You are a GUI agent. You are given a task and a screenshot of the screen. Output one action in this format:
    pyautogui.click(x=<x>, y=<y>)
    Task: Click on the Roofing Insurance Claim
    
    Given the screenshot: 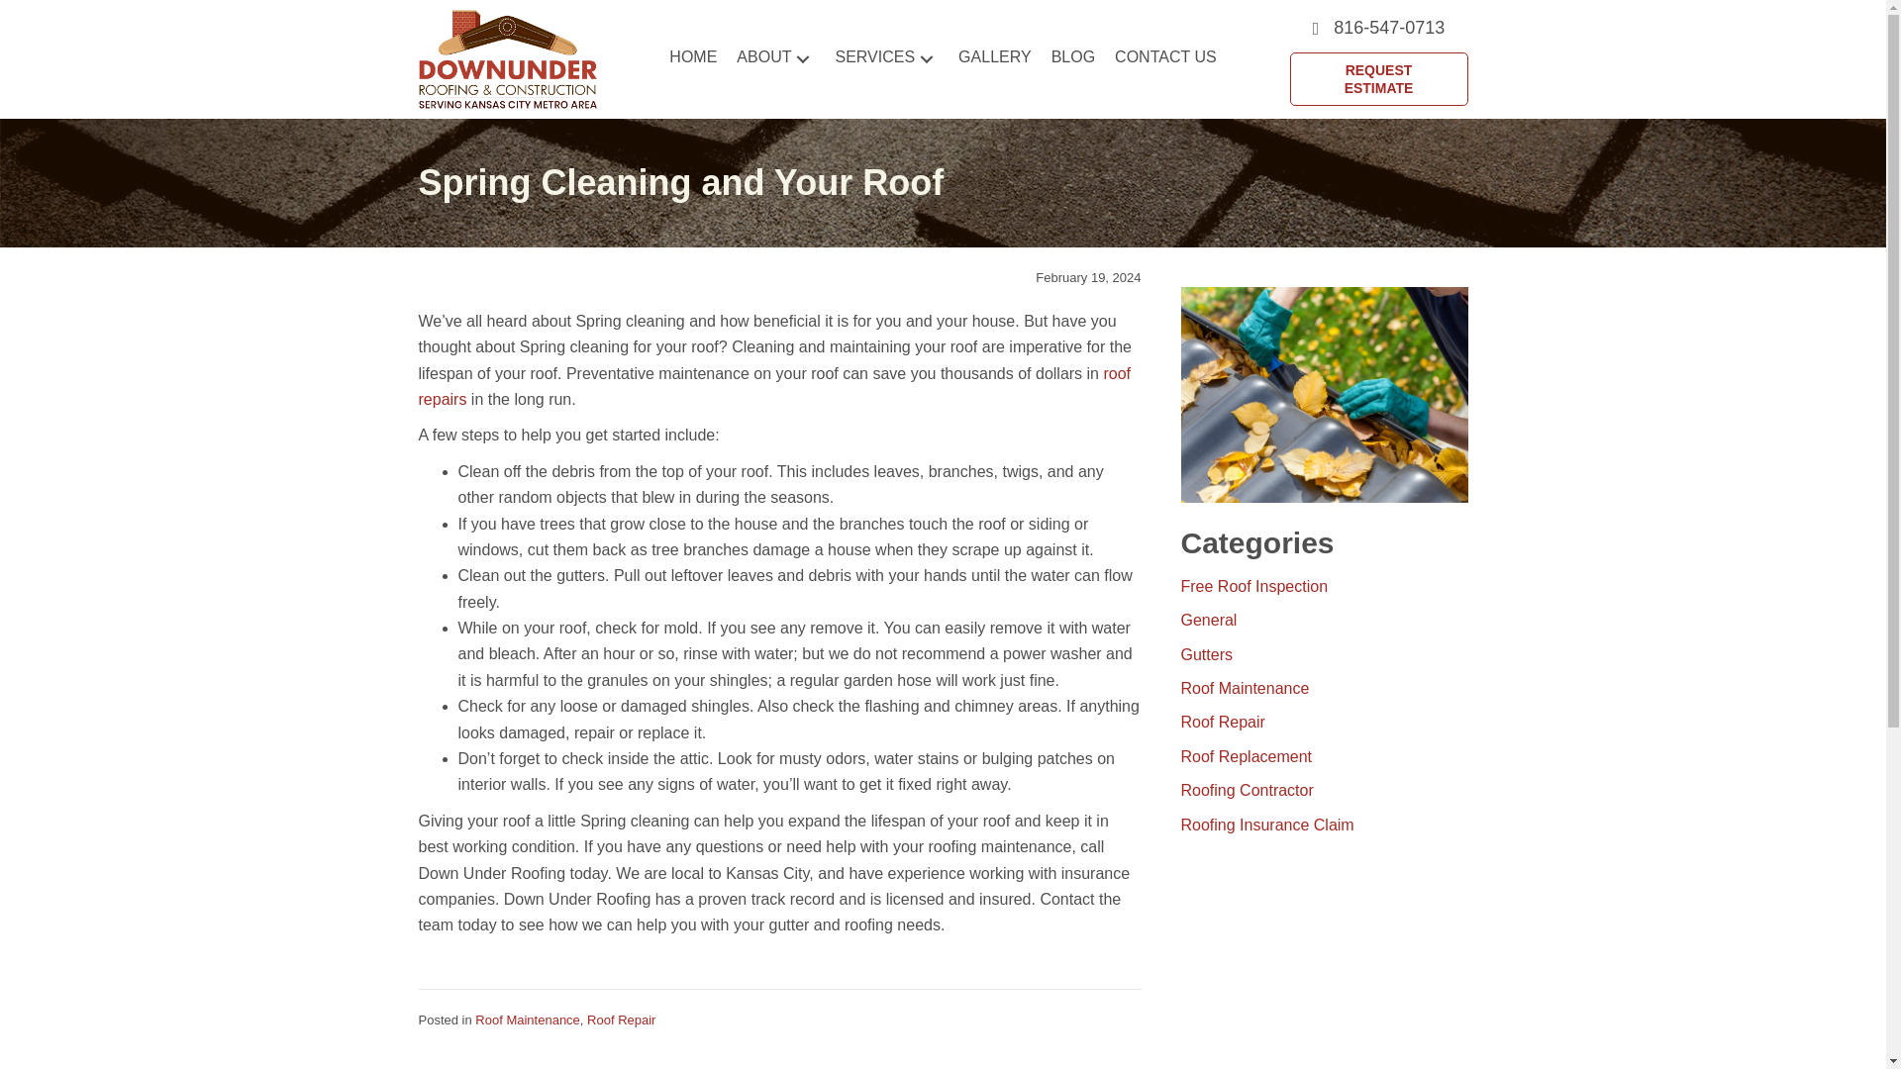 What is the action you would take?
    pyautogui.click(x=1267, y=826)
    